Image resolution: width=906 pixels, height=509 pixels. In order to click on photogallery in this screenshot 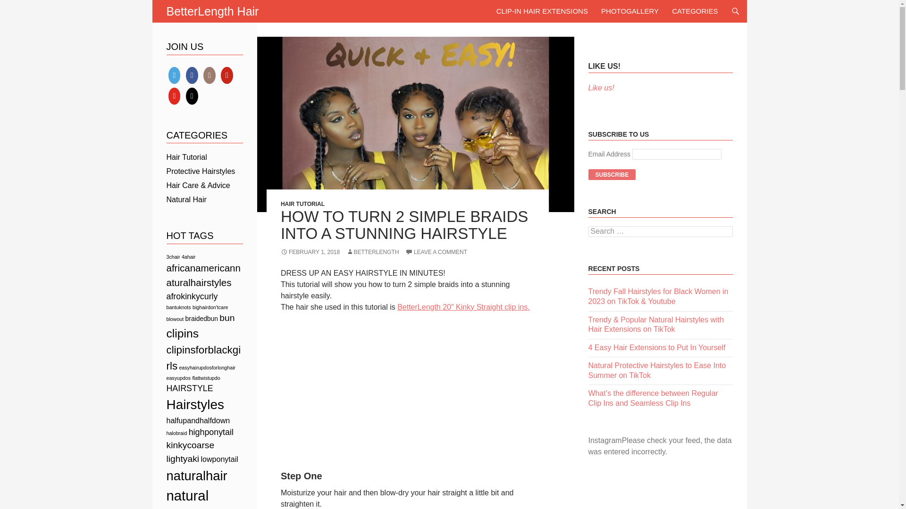, I will do `click(629, 11)`.